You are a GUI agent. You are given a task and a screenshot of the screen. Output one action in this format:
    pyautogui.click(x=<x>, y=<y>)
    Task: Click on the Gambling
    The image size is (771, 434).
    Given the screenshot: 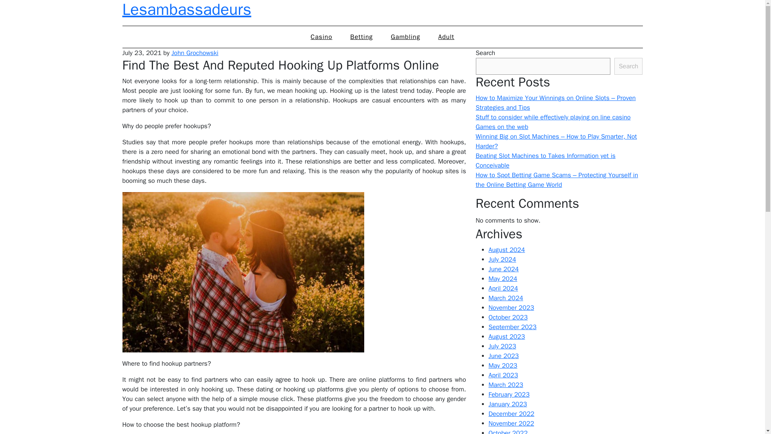 What is the action you would take?
    pyautogui.click(x=405, y=37)
    